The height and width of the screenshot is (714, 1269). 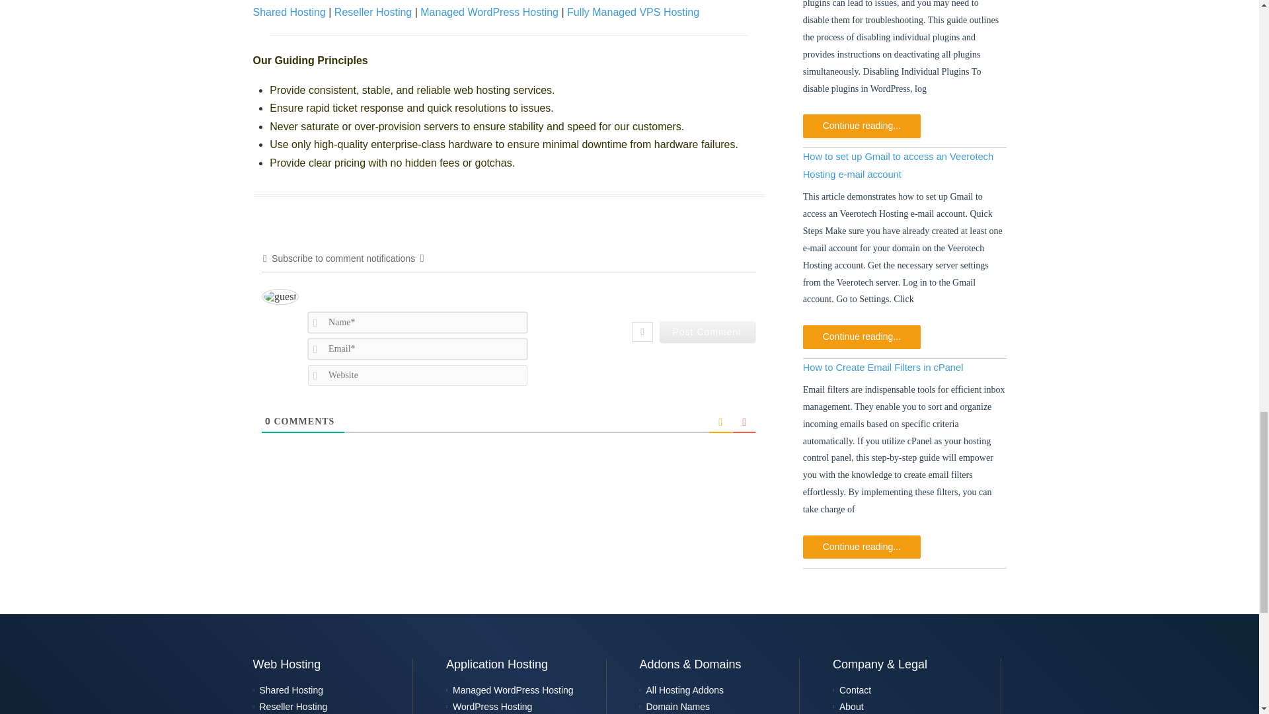 I want to click on Post Comment, so click(x=707, y=332).